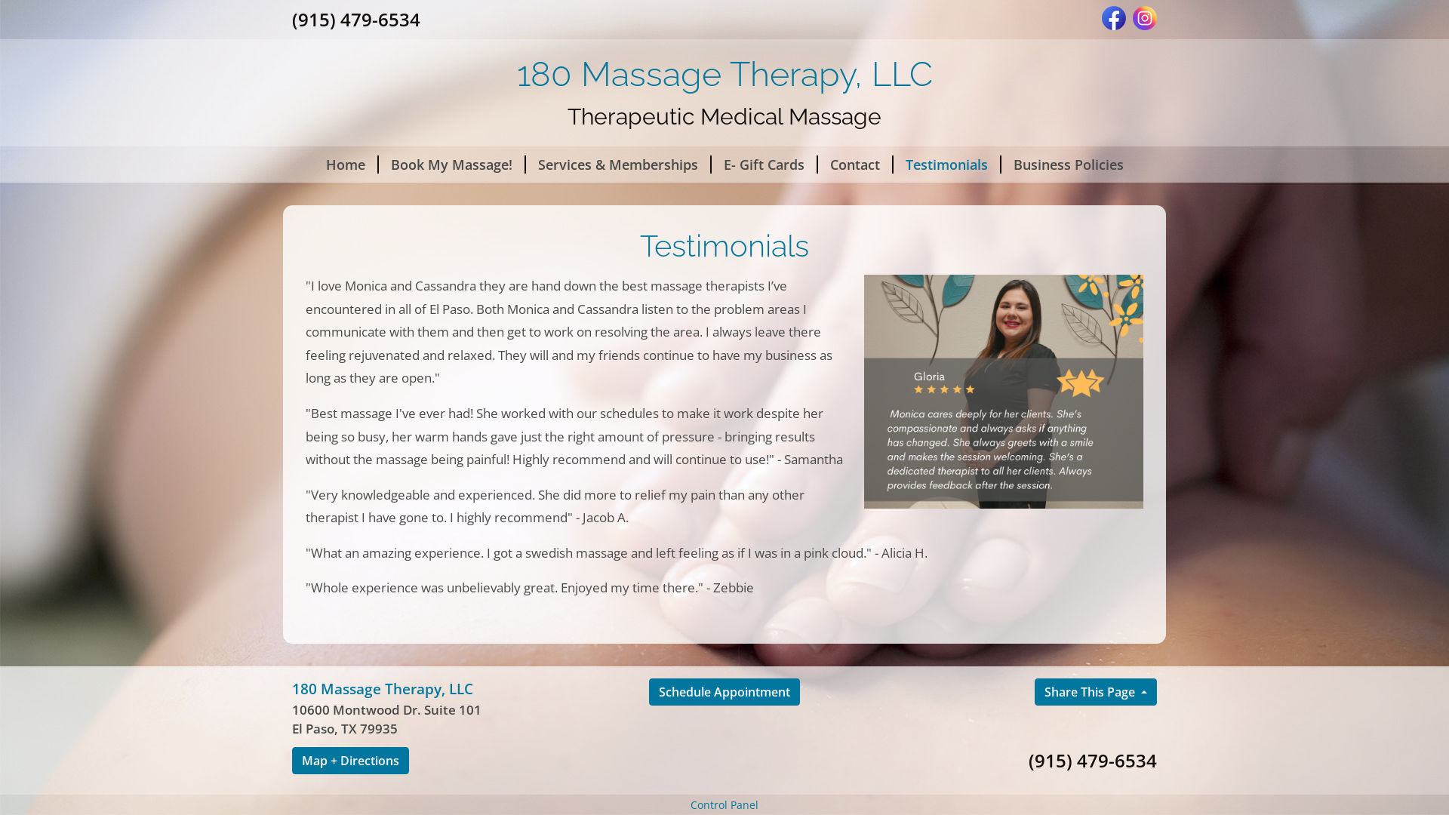 Image resolution: width=1449 pixels, height=815 pixels. Describe the element at coordinates (724, 692) in the screenshot. I see `Schedule Appointment` at that location.